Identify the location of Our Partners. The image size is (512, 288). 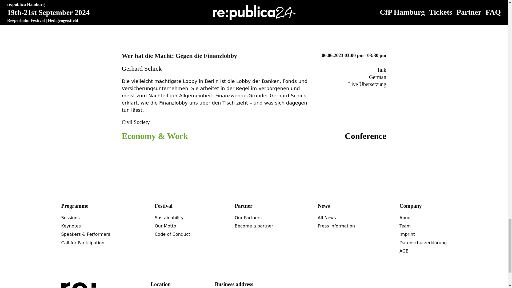
(248, 218).